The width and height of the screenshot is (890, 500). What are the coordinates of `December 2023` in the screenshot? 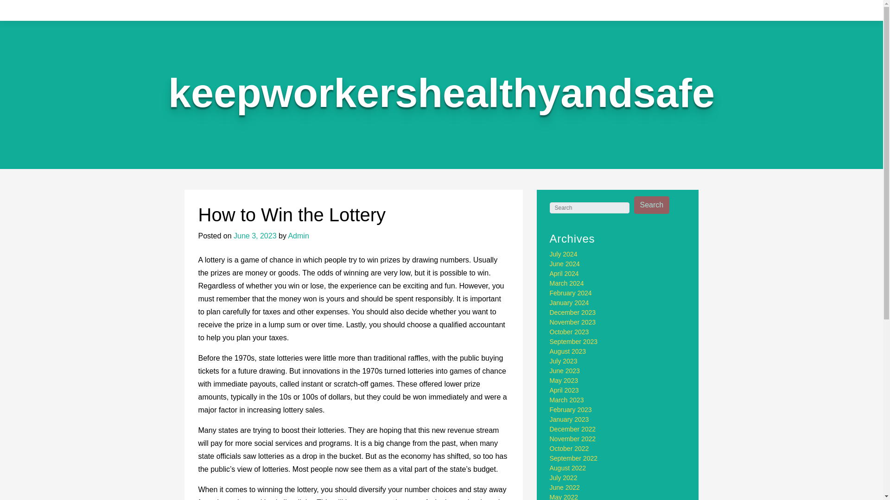 It's located at (573, 312).